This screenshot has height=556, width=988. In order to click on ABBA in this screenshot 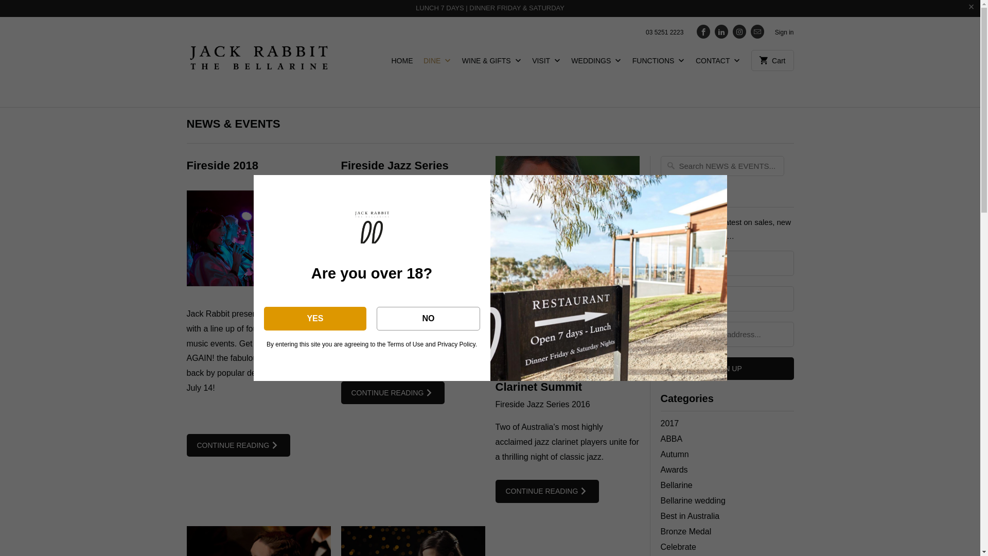, I will do `click(672, 439)`.